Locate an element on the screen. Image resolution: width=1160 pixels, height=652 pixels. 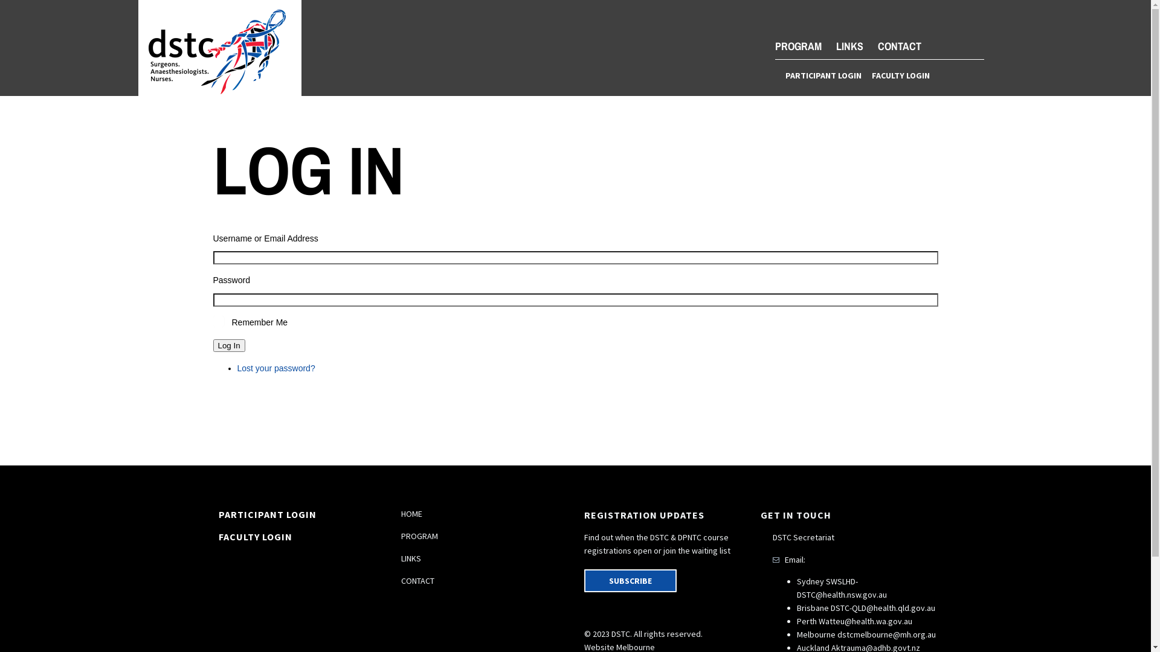
LINKS is located at coordinates (849, 46).